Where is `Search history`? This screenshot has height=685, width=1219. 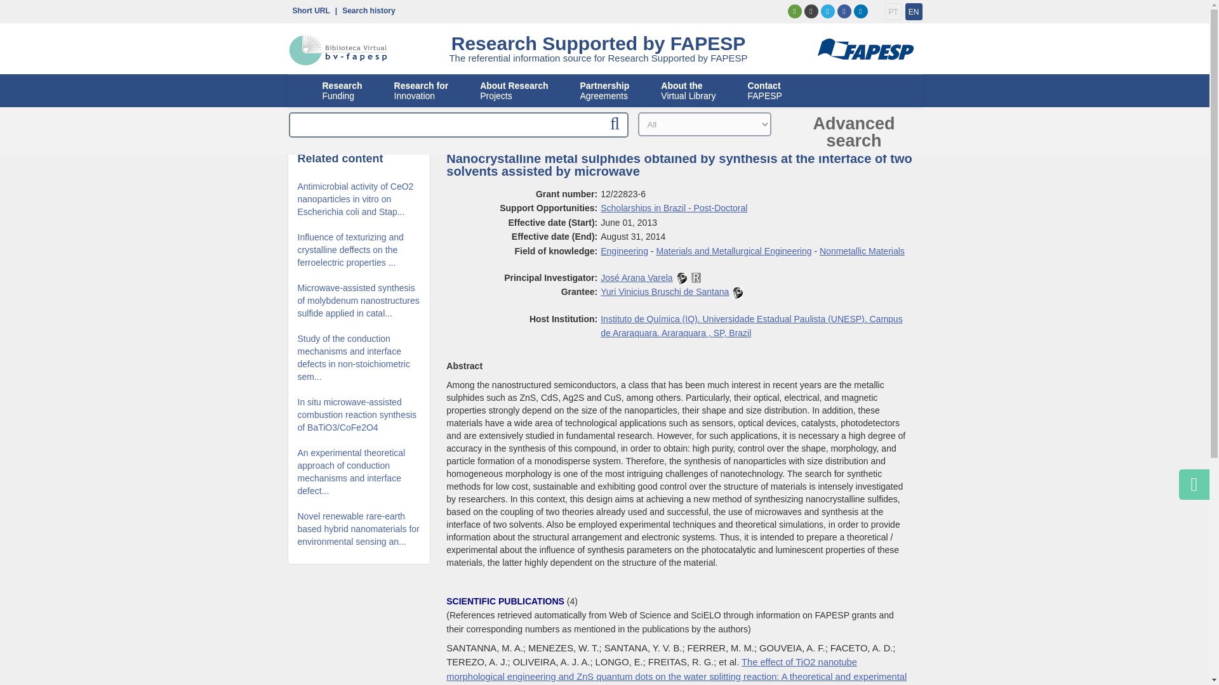 Search history is located at coordinates (366, 9).